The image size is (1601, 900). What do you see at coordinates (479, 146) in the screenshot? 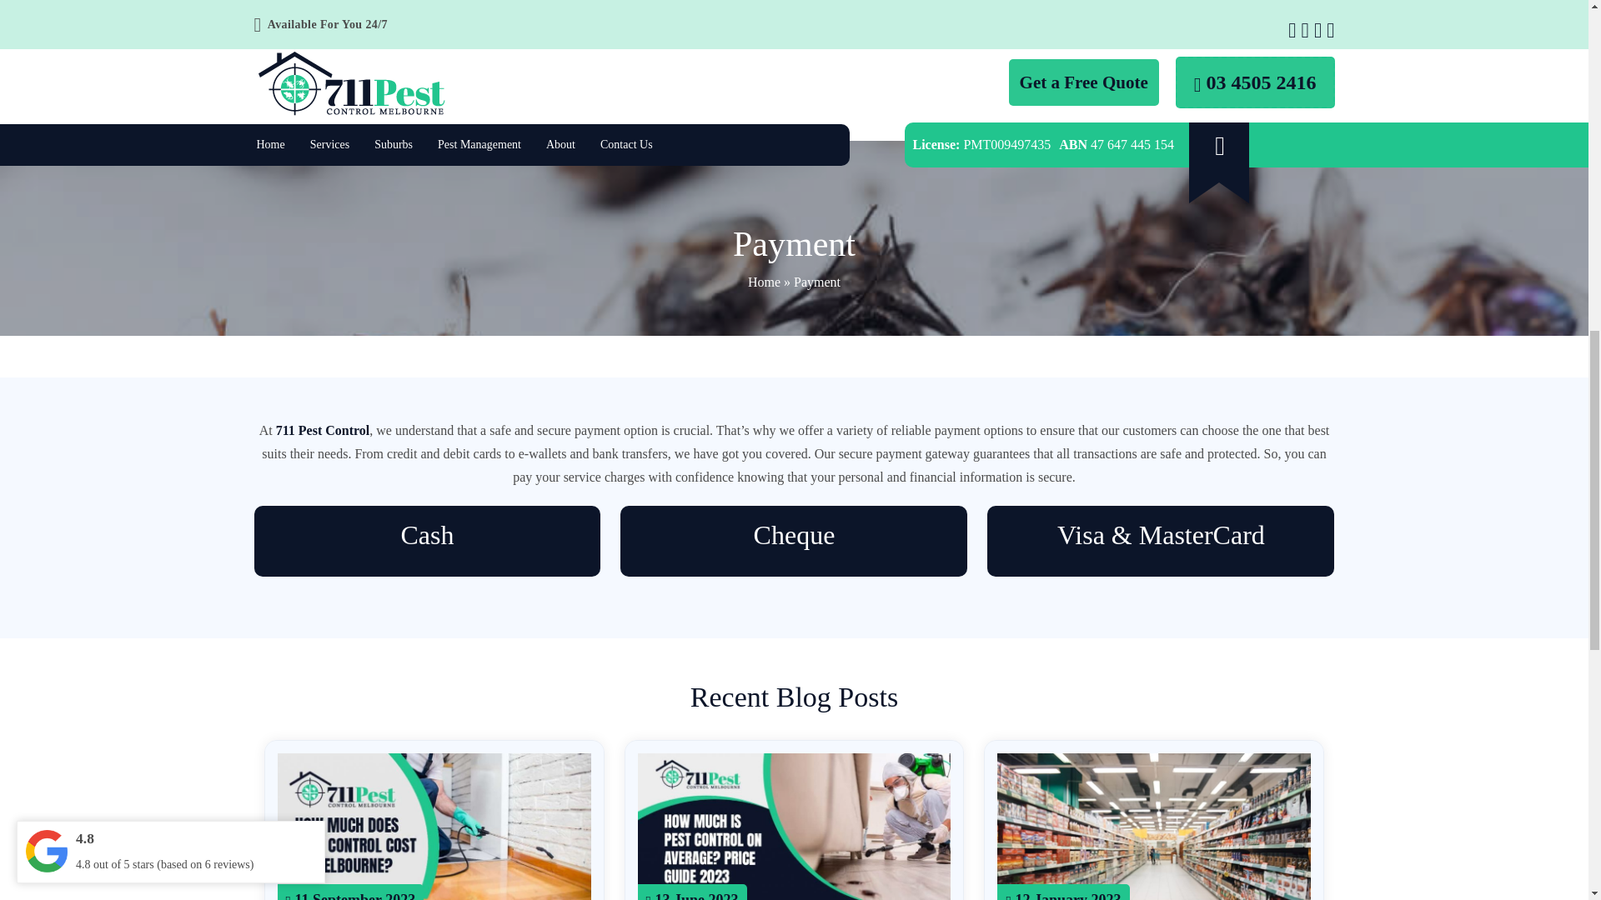
I see `Pest Management` at bounding box center [479, 146].